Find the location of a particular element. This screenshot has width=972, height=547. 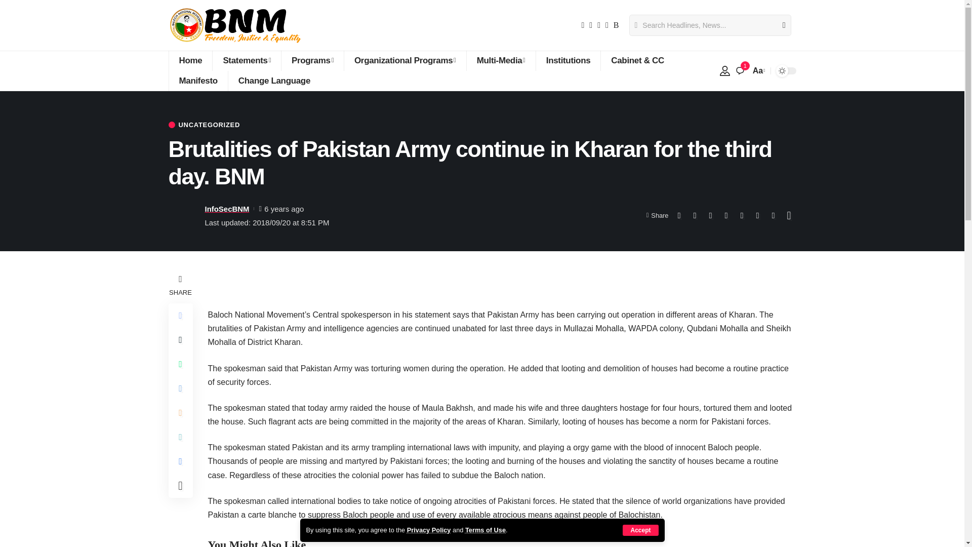

Search is located at coordinates (780, 25).